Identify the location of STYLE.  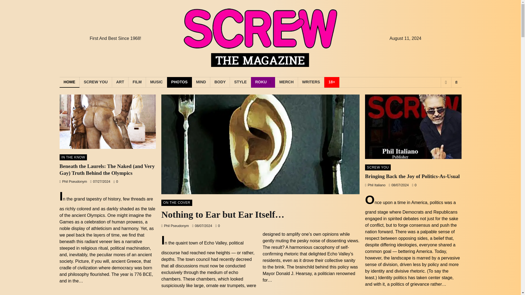
(240, 82).